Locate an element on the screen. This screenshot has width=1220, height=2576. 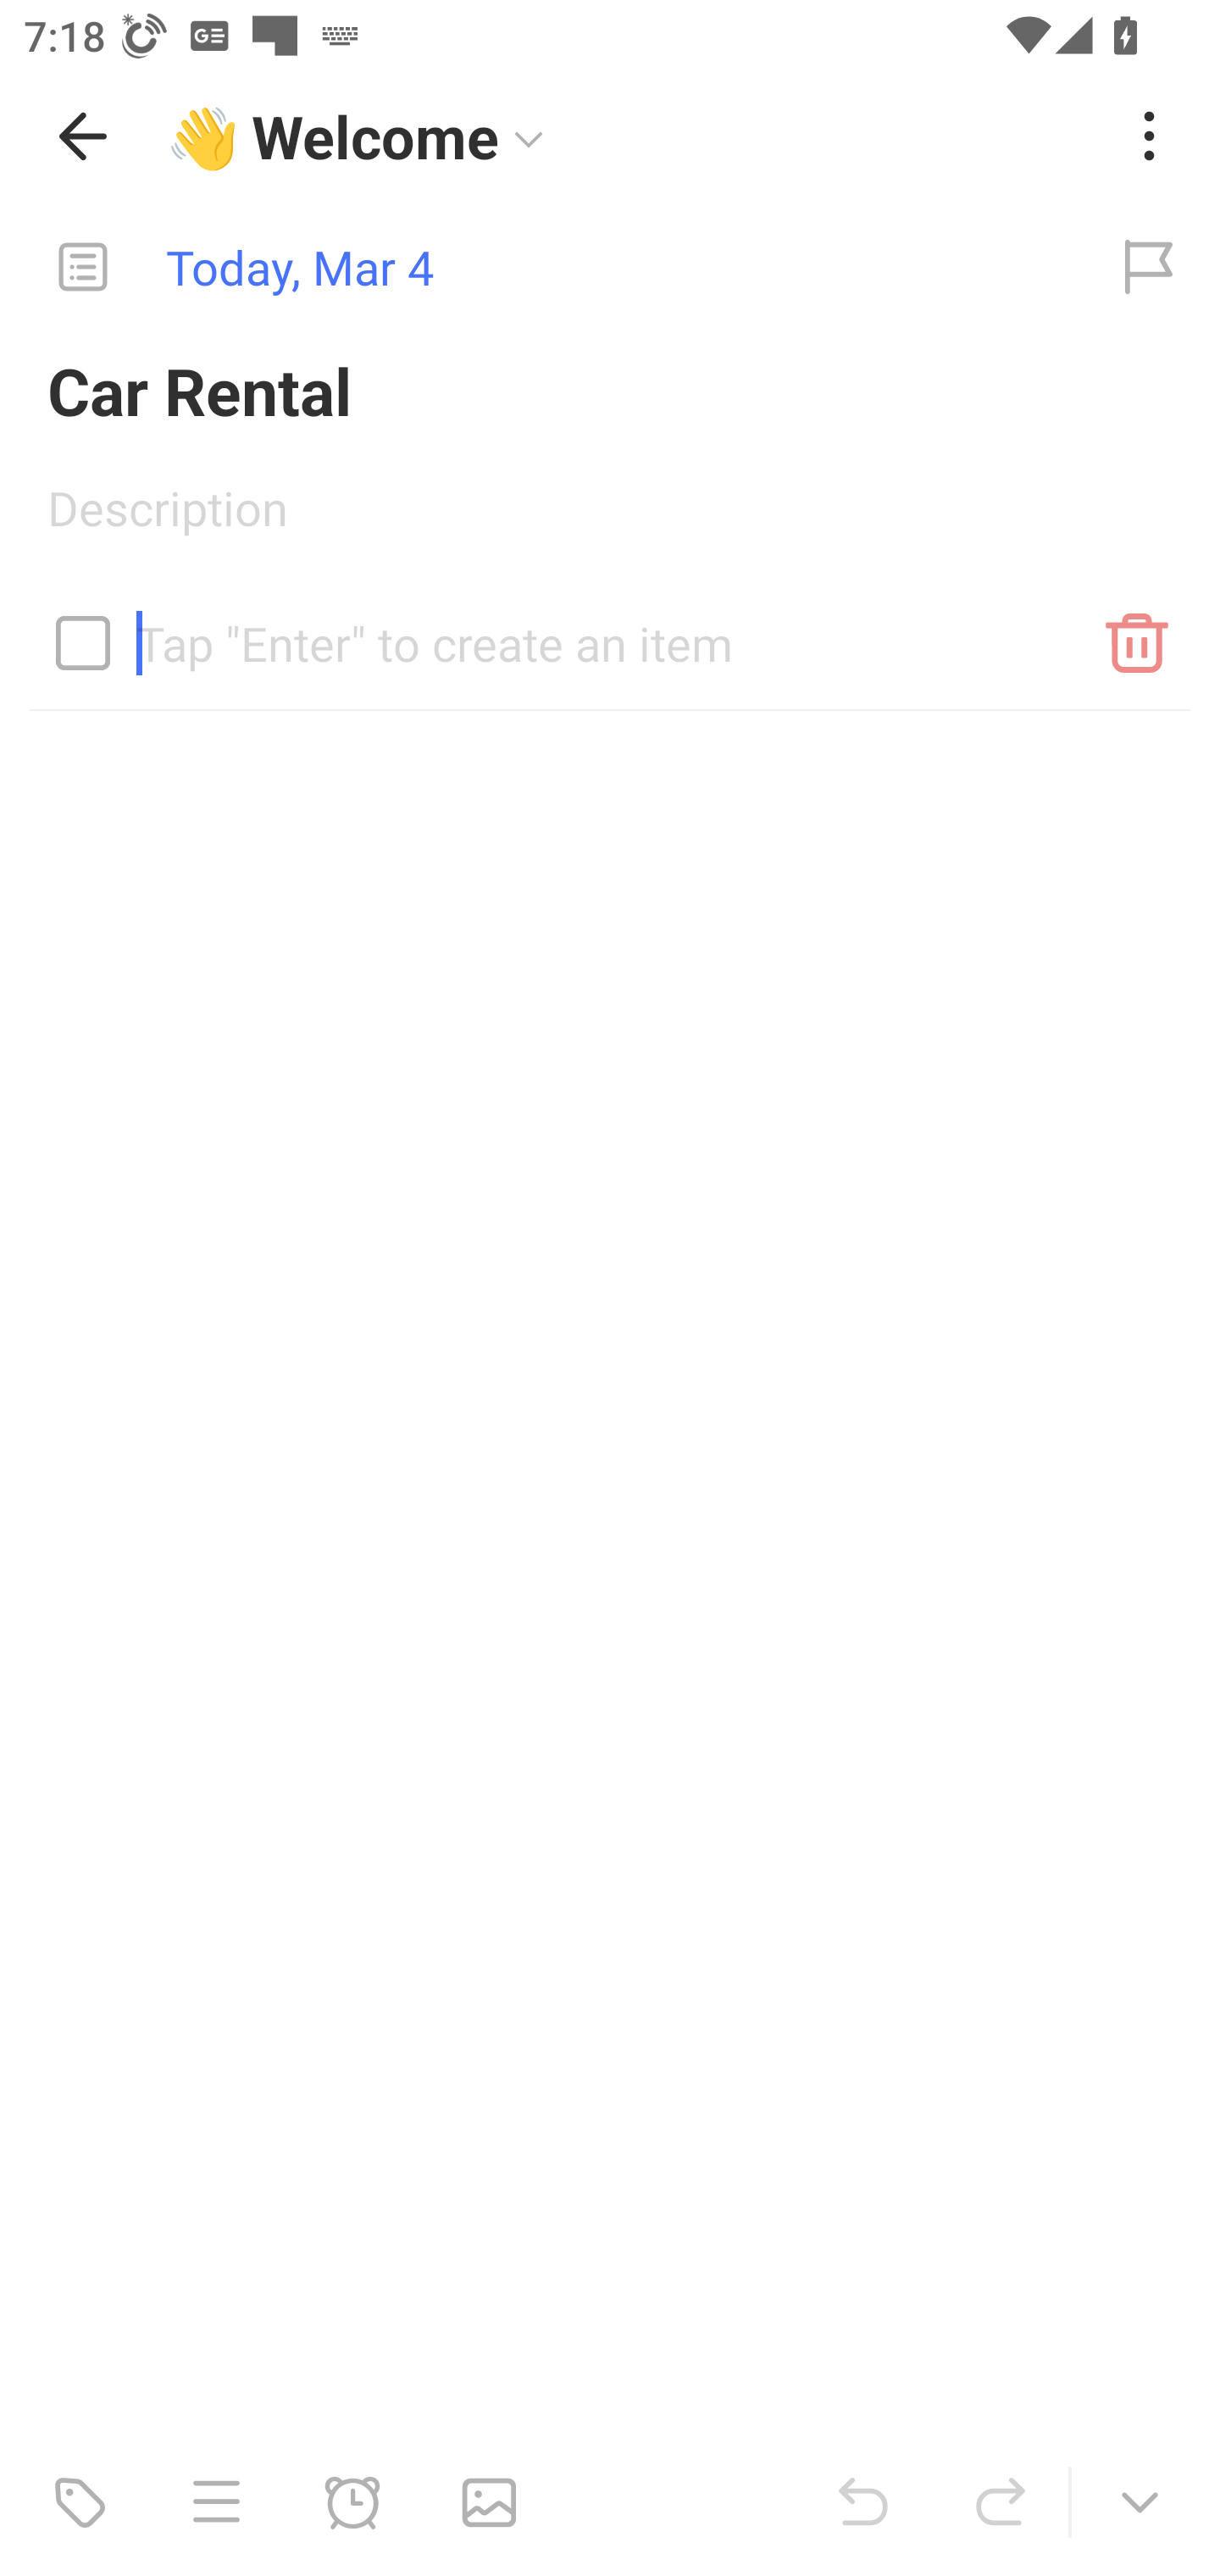
👋 Welcome is located at coordinates (630, 136).